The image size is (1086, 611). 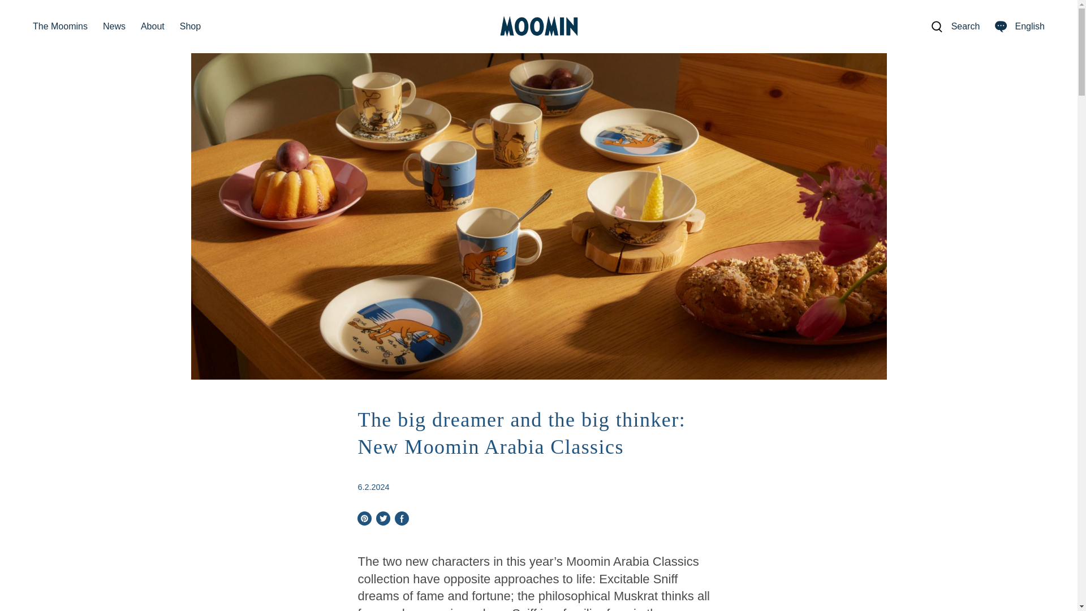 What do you see at coordinates (538, 26) in the screenshot?
I see `Moomin` at bounding box center [538, 26].